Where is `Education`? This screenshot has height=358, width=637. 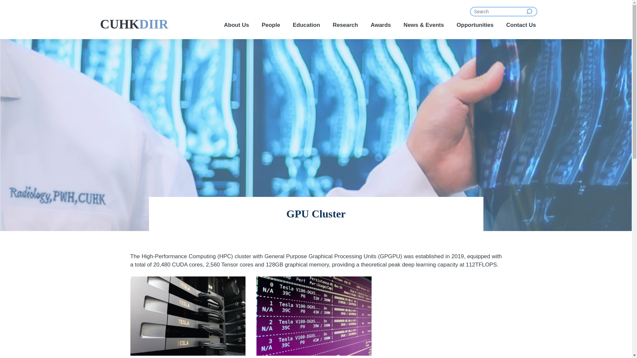
Education is located at coordinates (306, 25).